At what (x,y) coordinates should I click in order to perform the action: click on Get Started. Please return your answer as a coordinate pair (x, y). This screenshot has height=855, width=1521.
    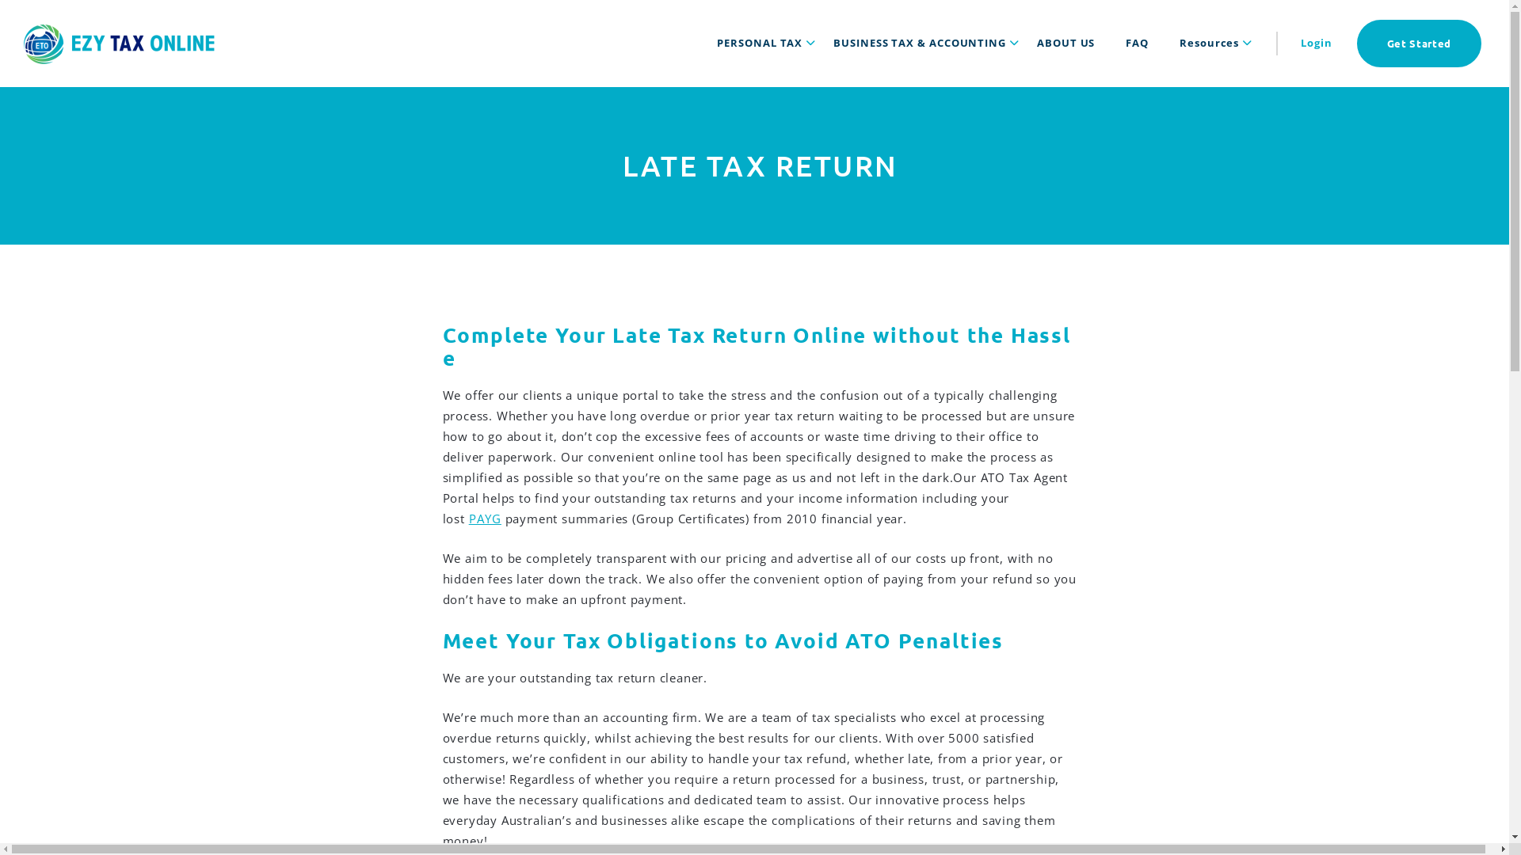
    Looking at the image, I should click on (1420, 44).